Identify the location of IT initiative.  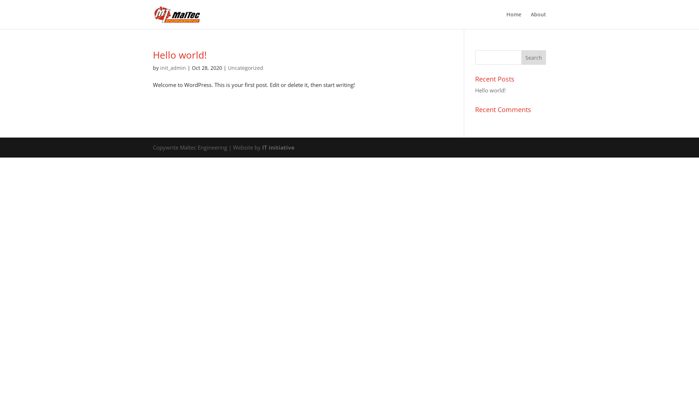
(278, 147).